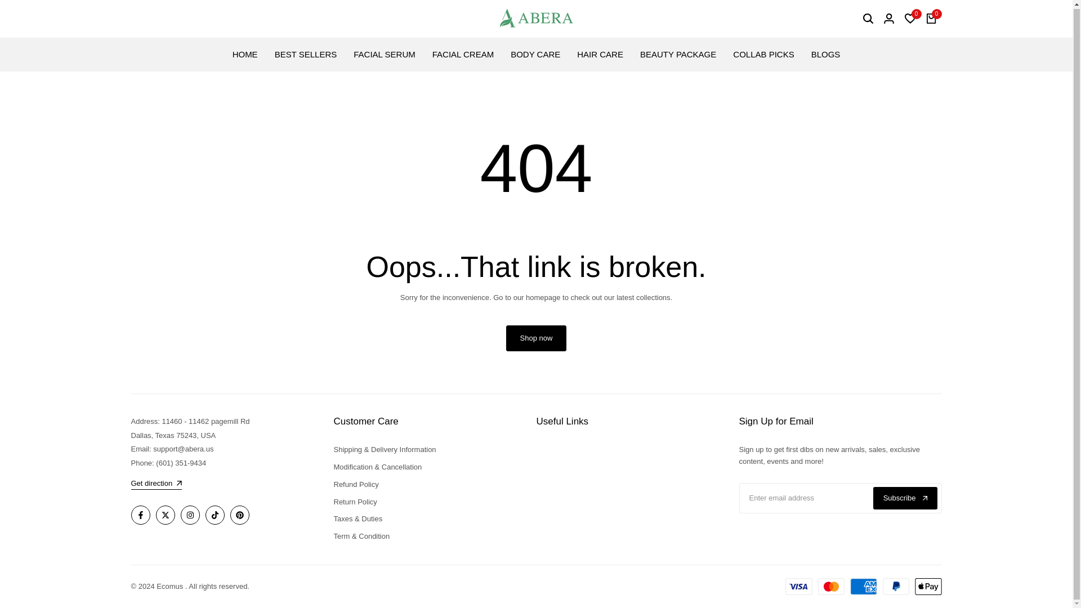 Image resolution: width=1081 pixels, height=608 pixels. What do you see at coordinates (239, 515) in the screenshot?
I see `Pinterest` at bounding box center [239, 515].